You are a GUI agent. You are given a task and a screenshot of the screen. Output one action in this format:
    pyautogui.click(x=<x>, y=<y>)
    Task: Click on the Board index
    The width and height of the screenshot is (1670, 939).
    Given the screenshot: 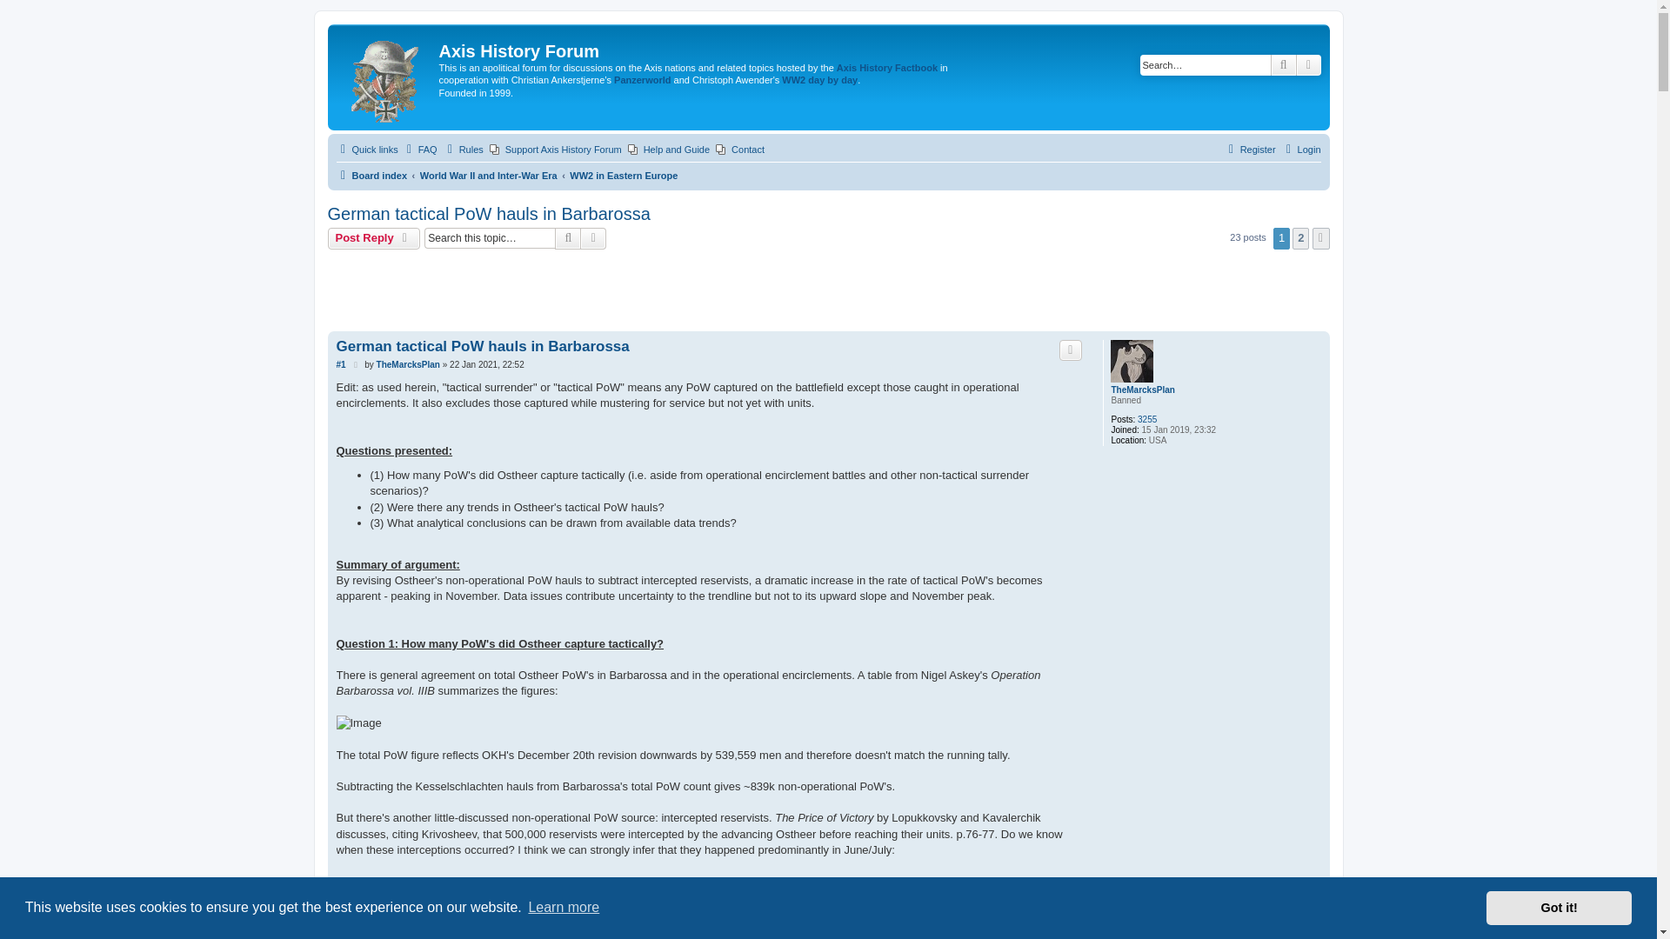 What is the action you would take?
    pyautogui.click(x=385, y=77)
    